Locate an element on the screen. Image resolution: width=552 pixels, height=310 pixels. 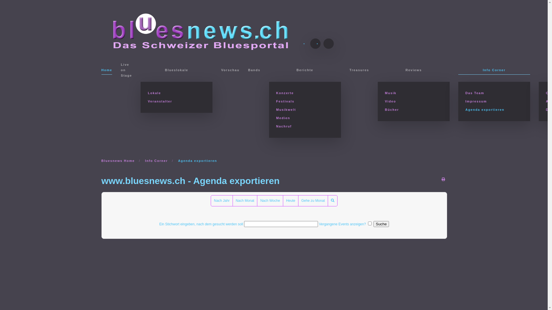
Home is located at coordinates (107, 70).